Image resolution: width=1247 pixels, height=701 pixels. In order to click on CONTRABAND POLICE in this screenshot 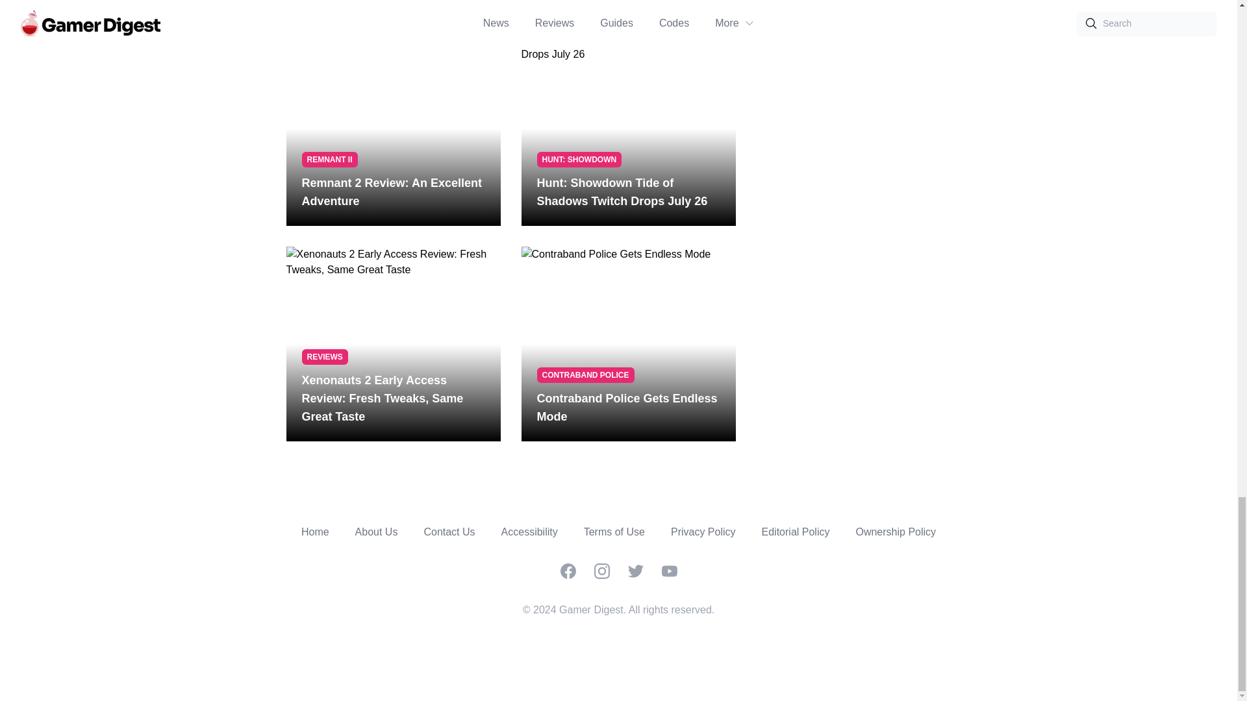, I will do `click(585, 375)`.